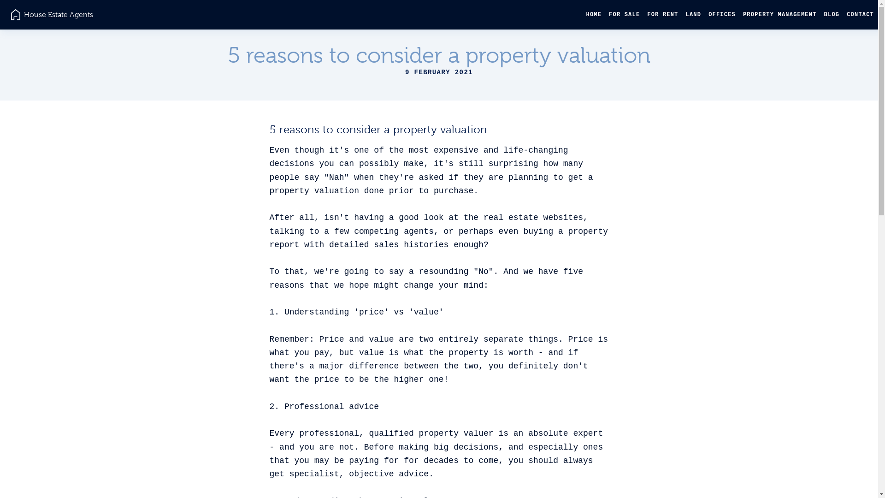  I want to click on House Estate Agents, so click(52, 15).